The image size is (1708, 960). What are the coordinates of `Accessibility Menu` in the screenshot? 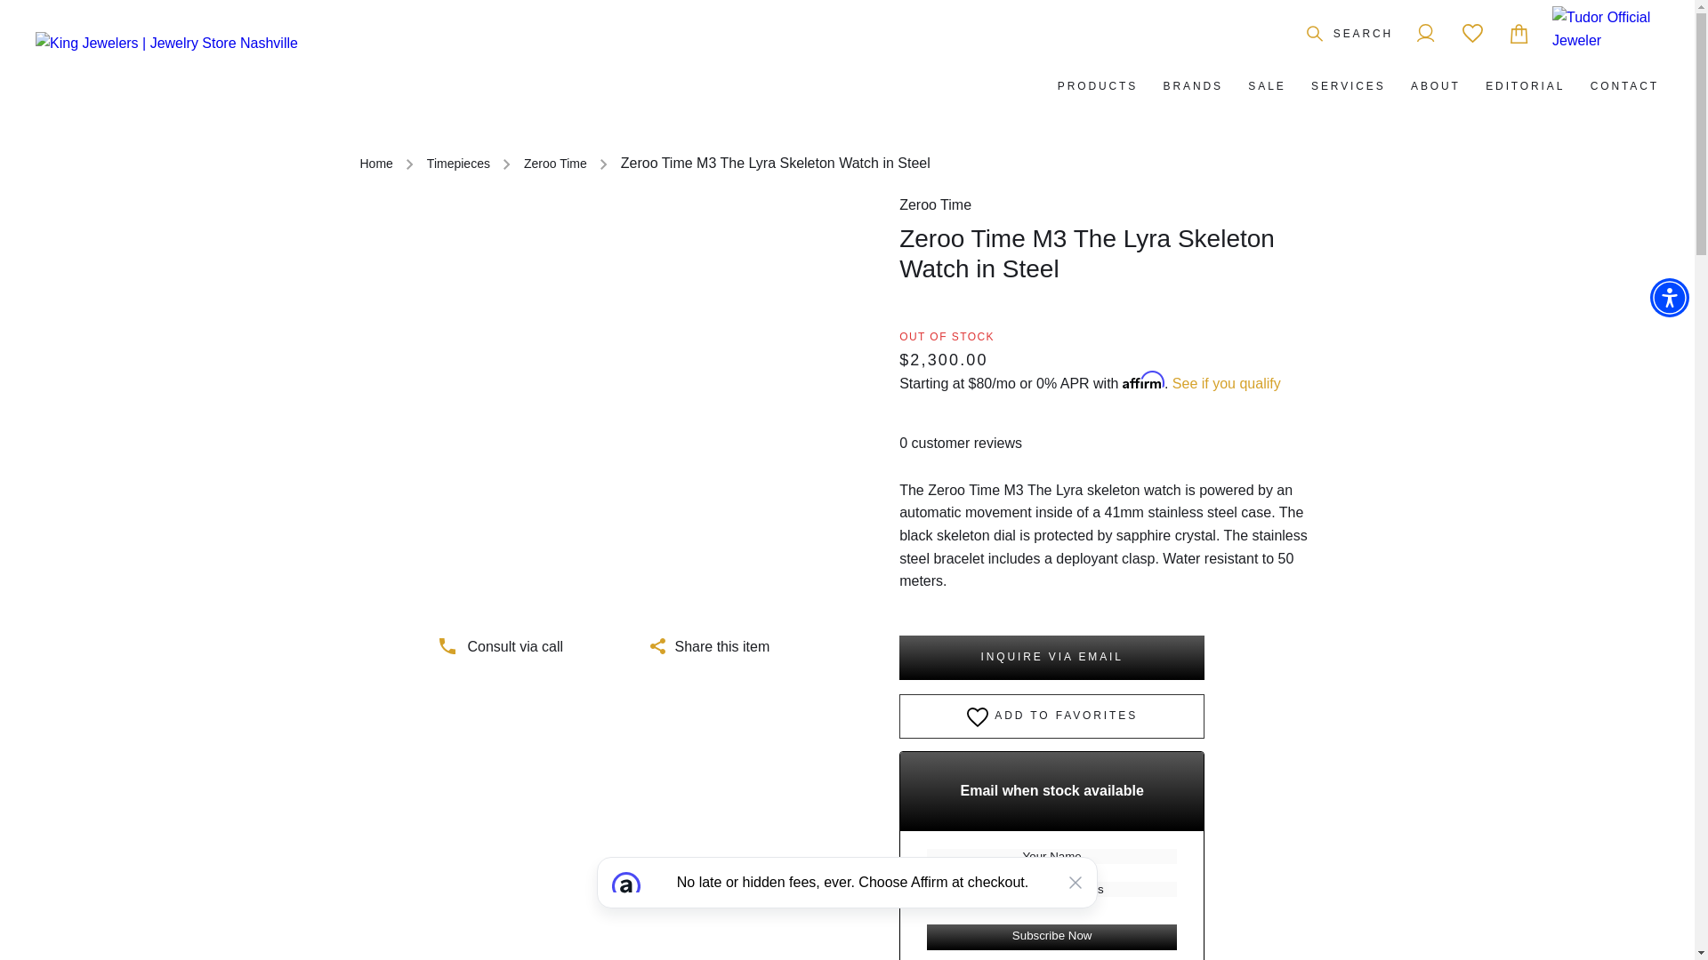 It's located at (1669, 298).